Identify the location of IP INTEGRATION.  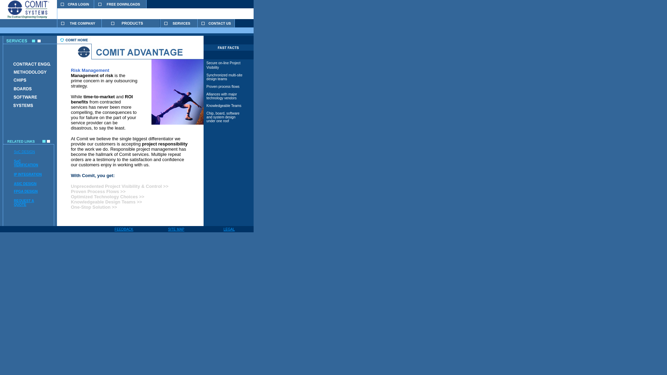
(28, 174).